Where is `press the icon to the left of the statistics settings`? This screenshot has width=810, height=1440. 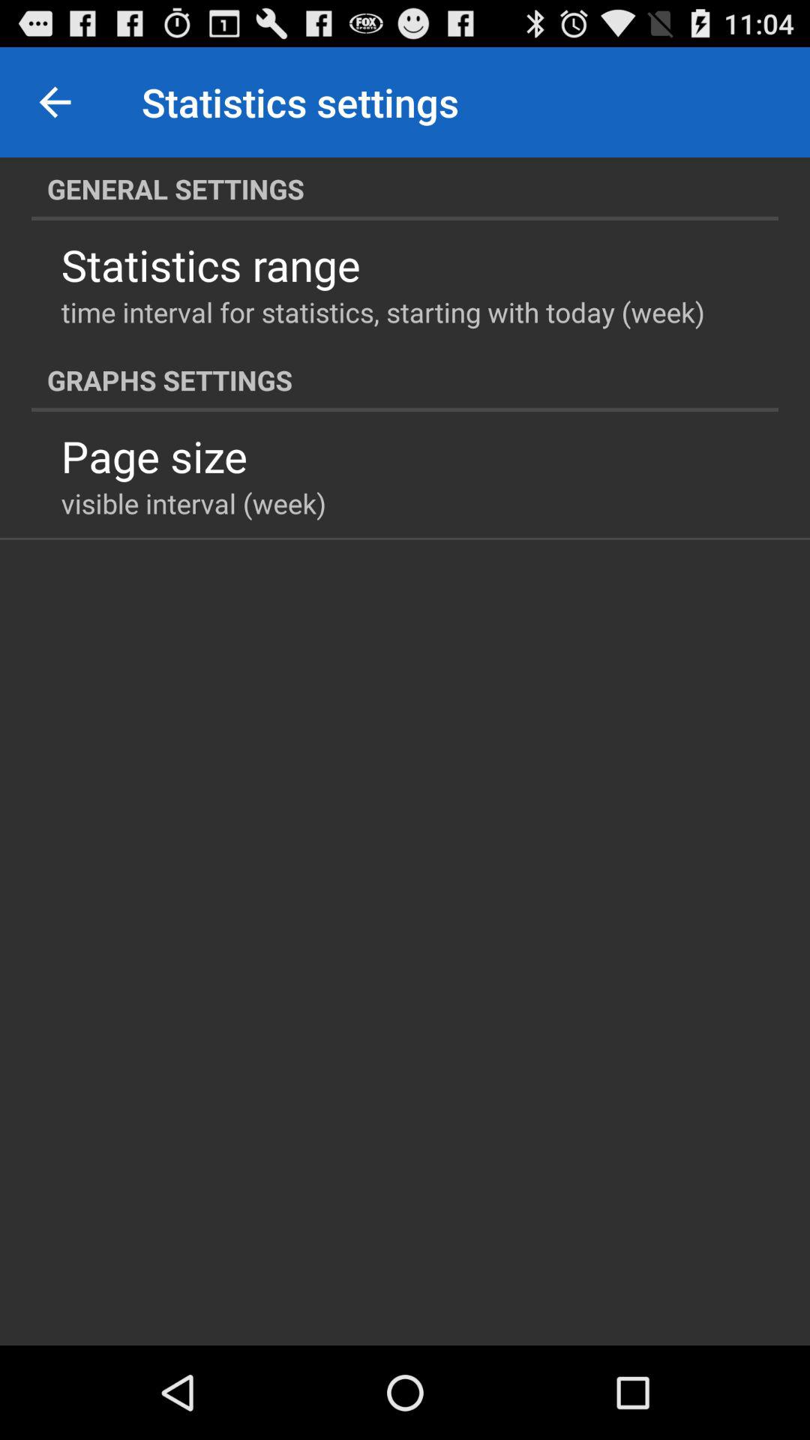 press the icon to the left of the statistics settings is located at coordinates (55, 102).